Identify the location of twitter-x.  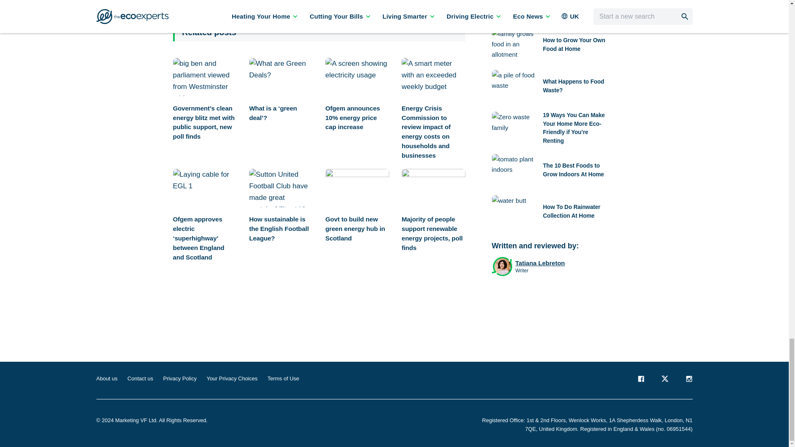
(664, 380).